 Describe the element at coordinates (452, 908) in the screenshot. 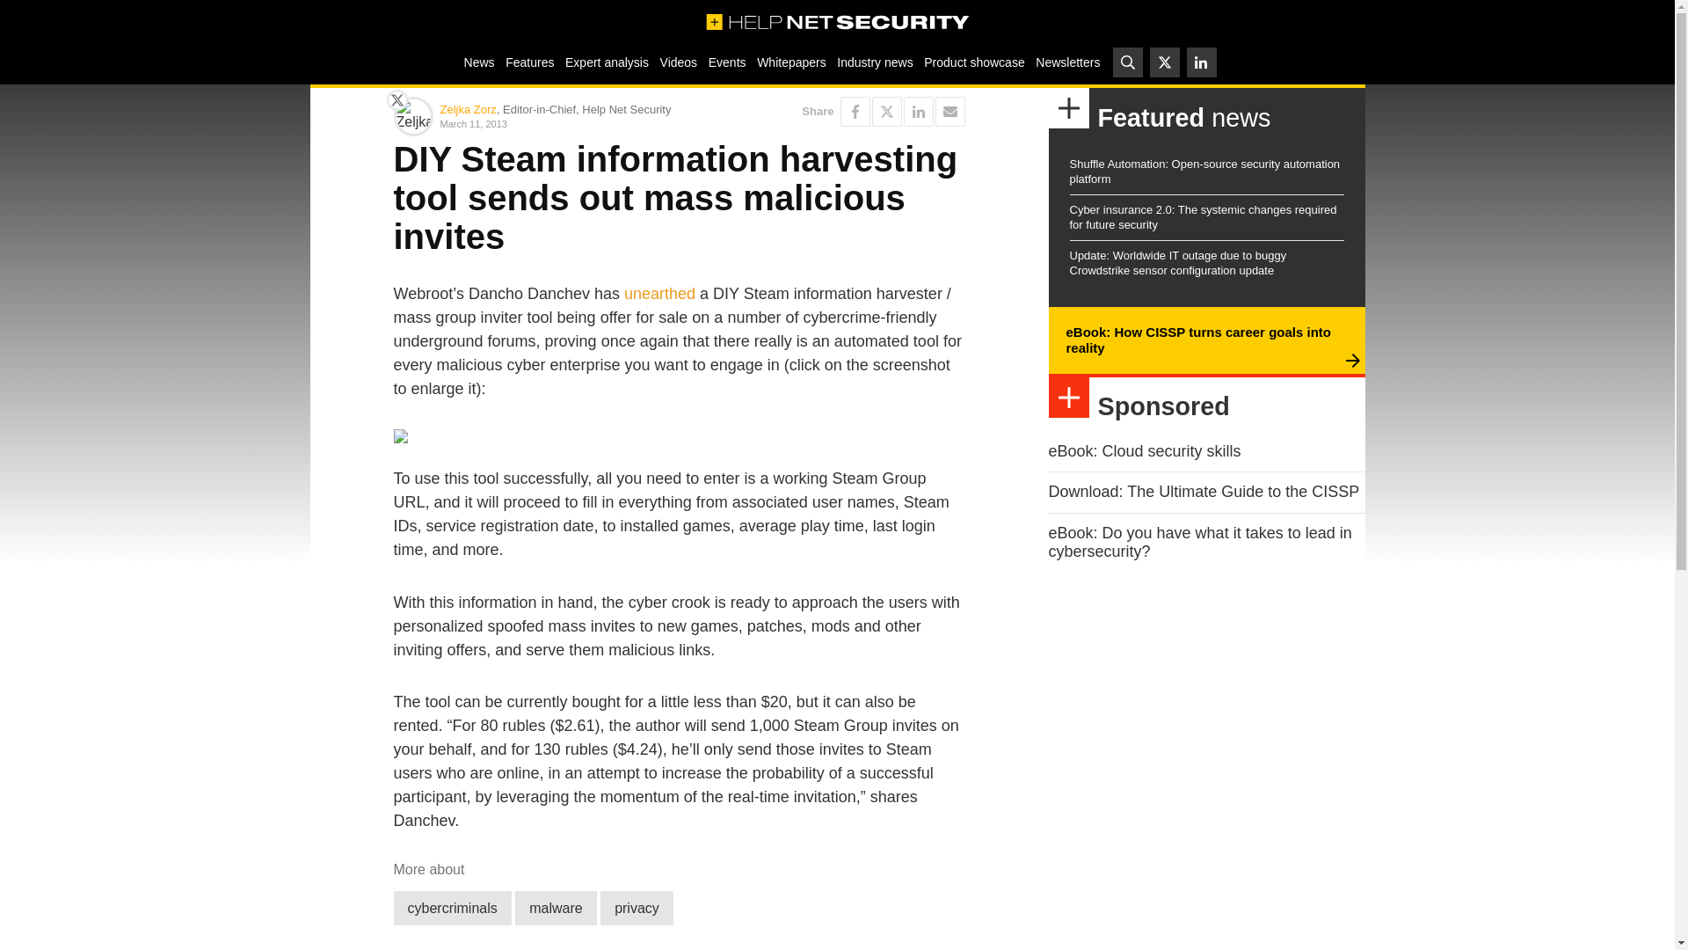

I see `cybercriminals` at that location.